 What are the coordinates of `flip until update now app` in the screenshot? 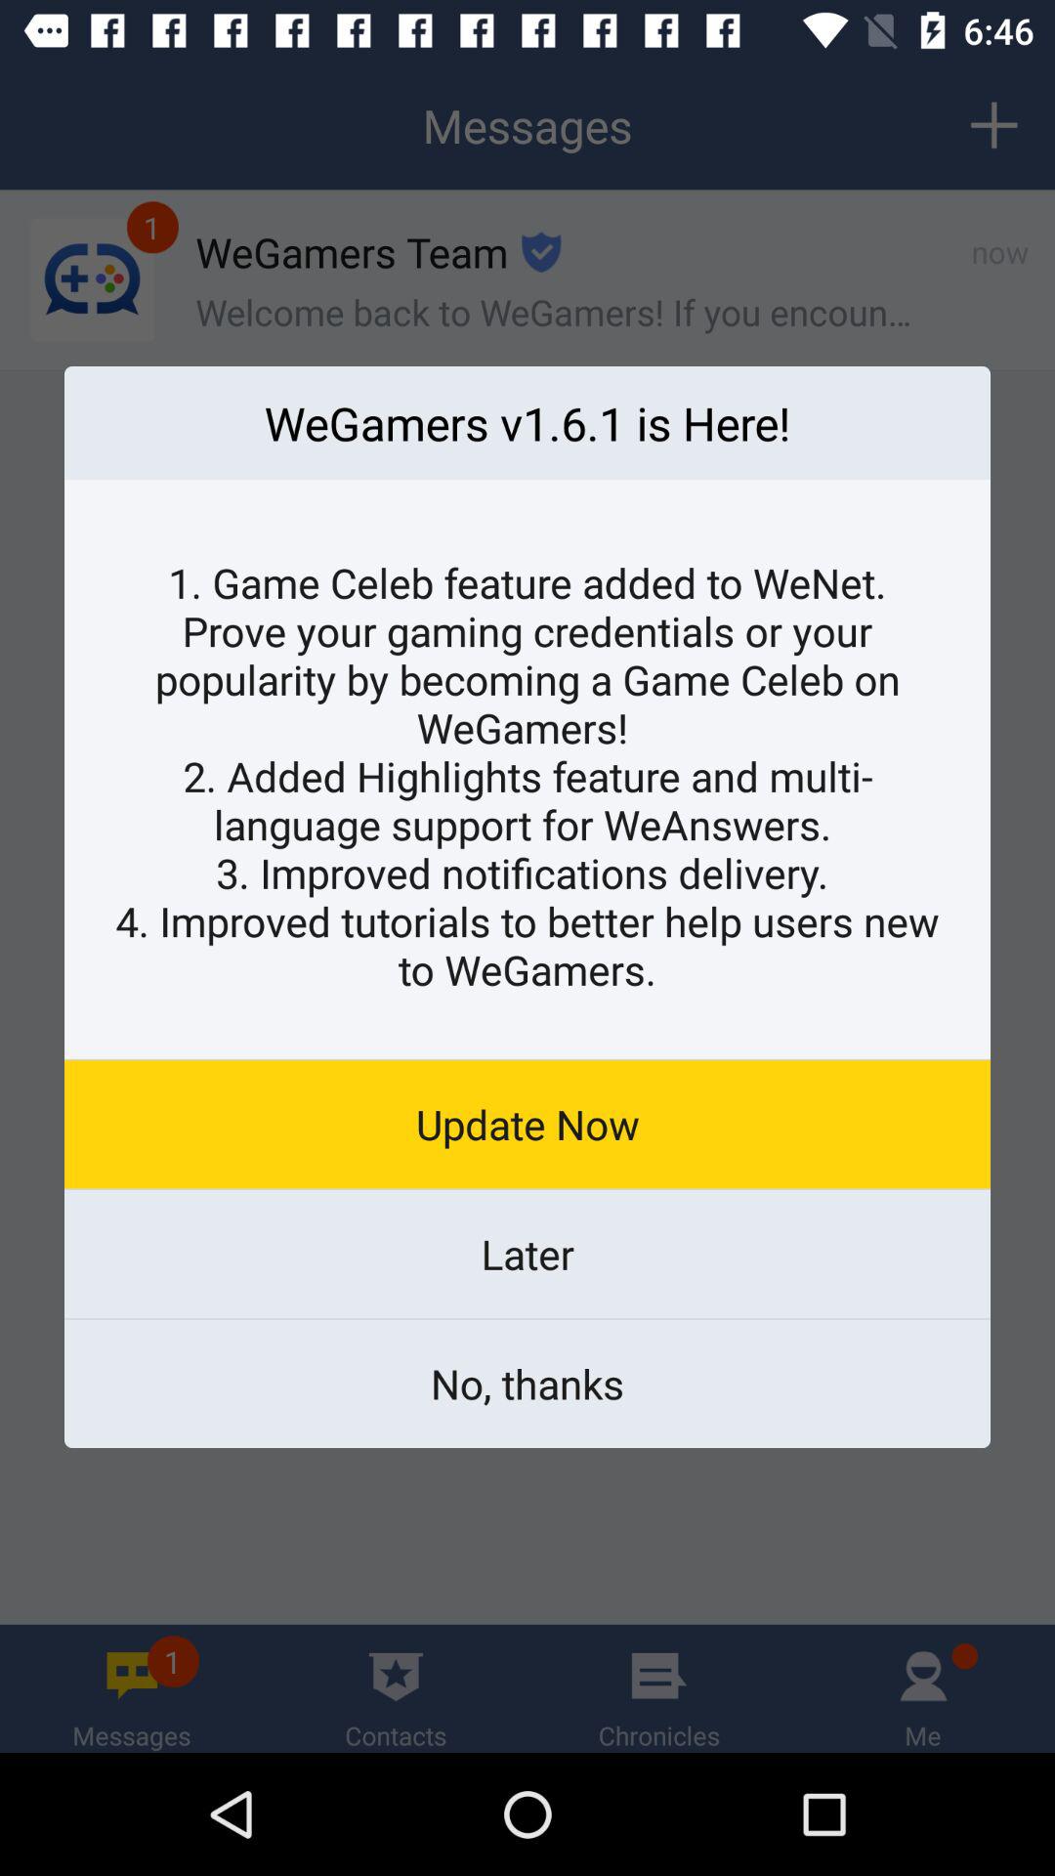 It's located at (527, 1124).